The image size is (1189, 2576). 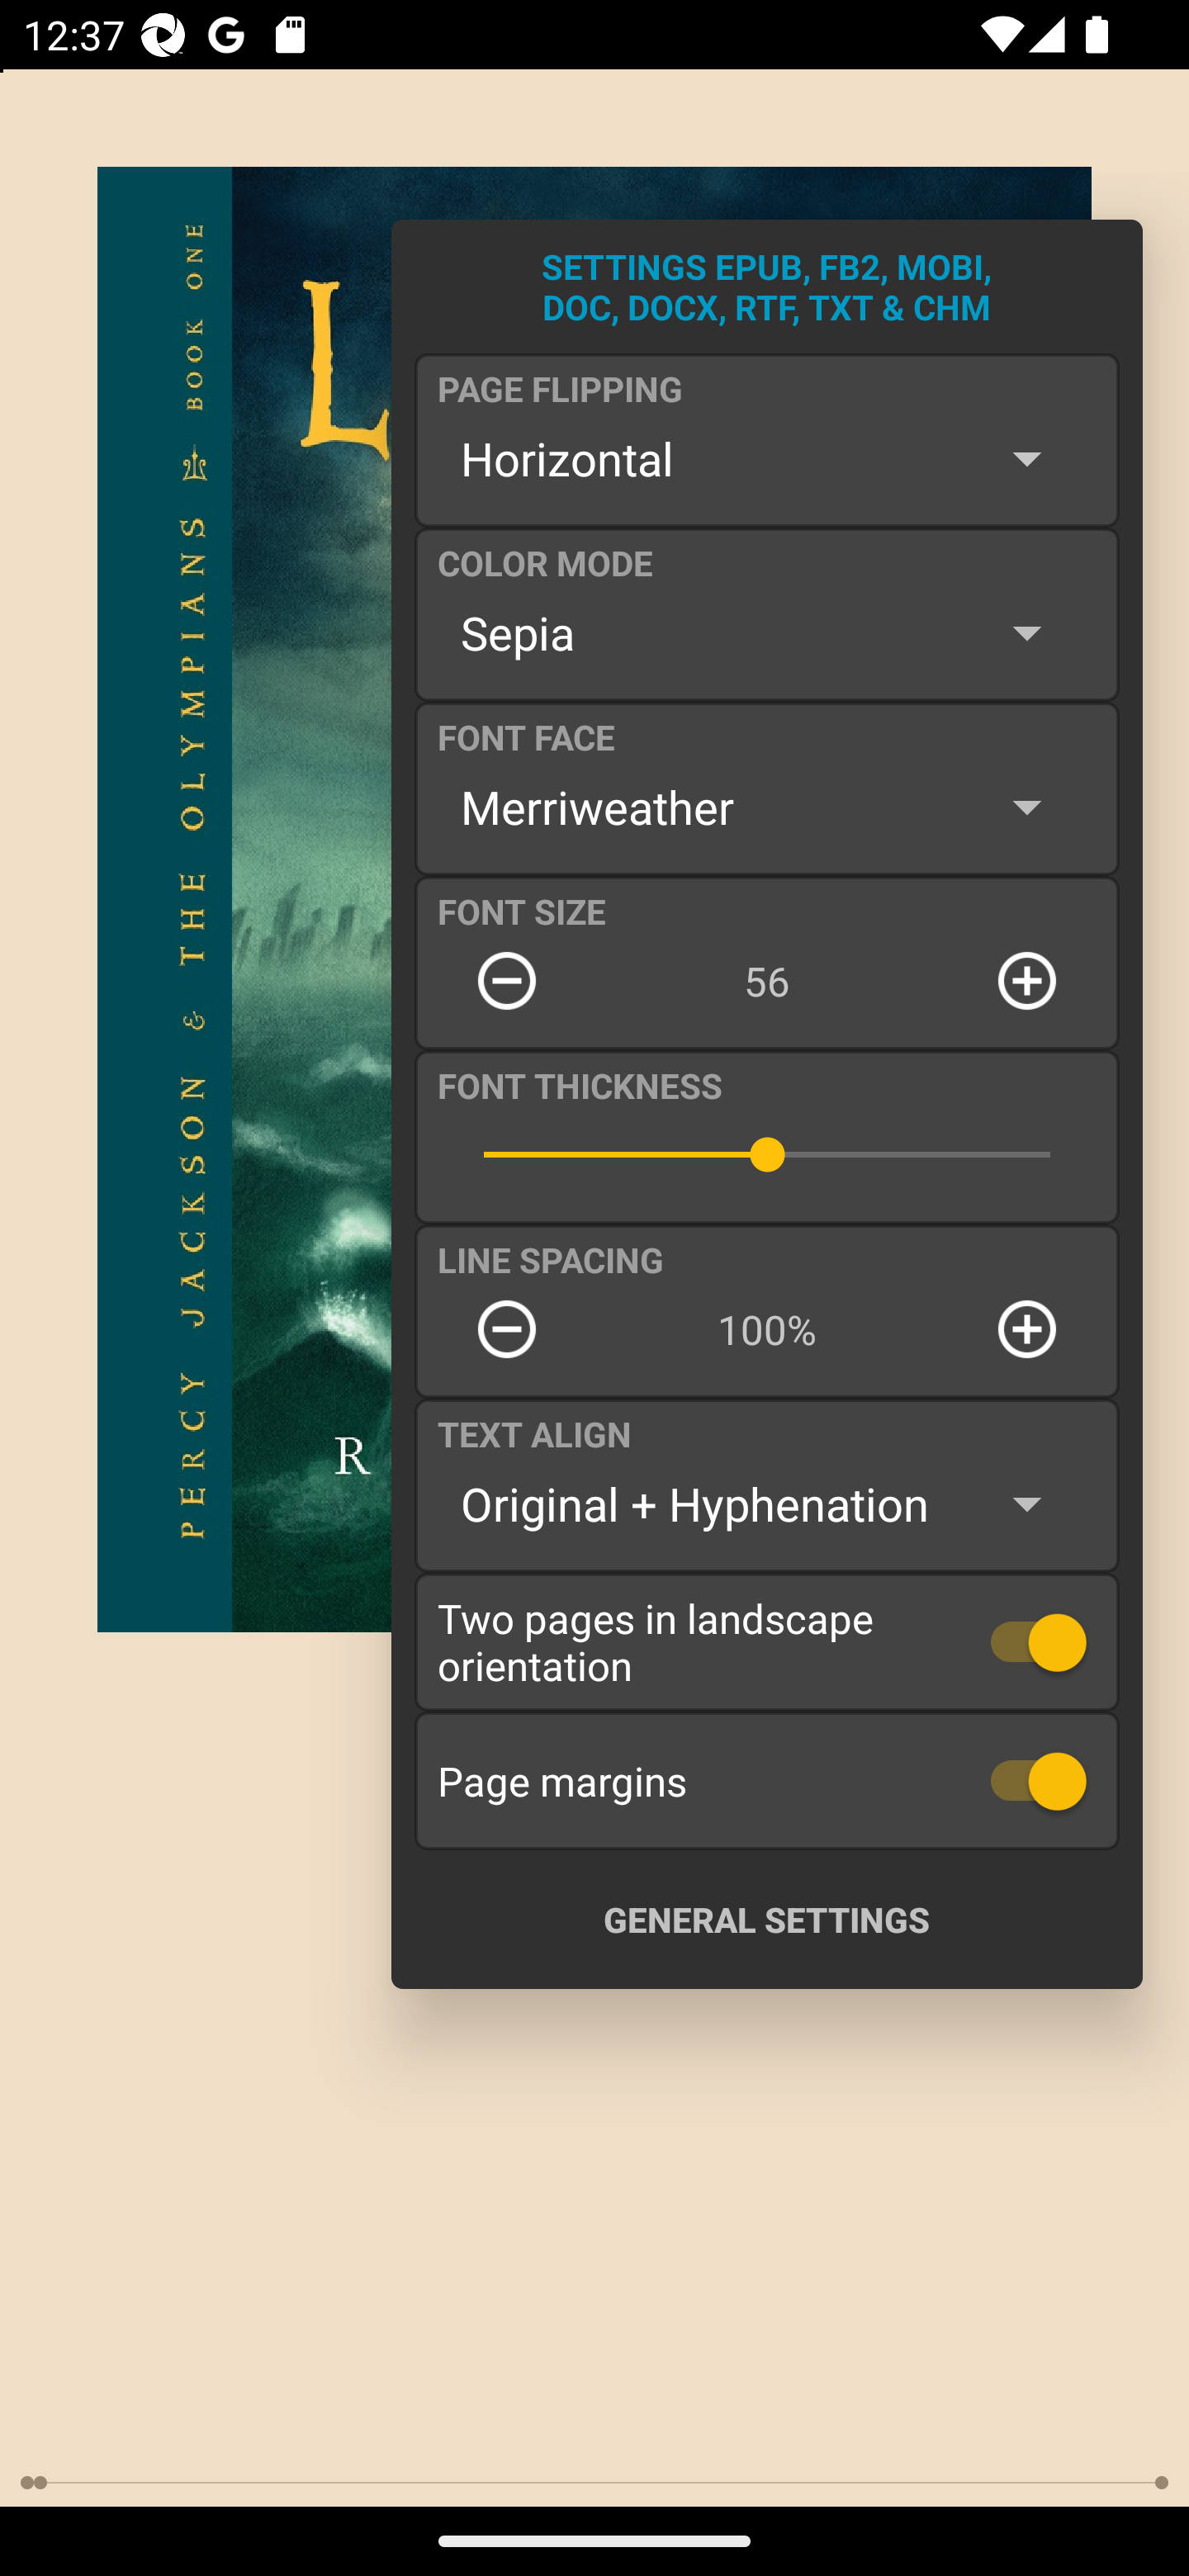 What do you see at coordinates (766, 806) in the screenshot?
I see `Merriweather` at bounding box center [766, 806].